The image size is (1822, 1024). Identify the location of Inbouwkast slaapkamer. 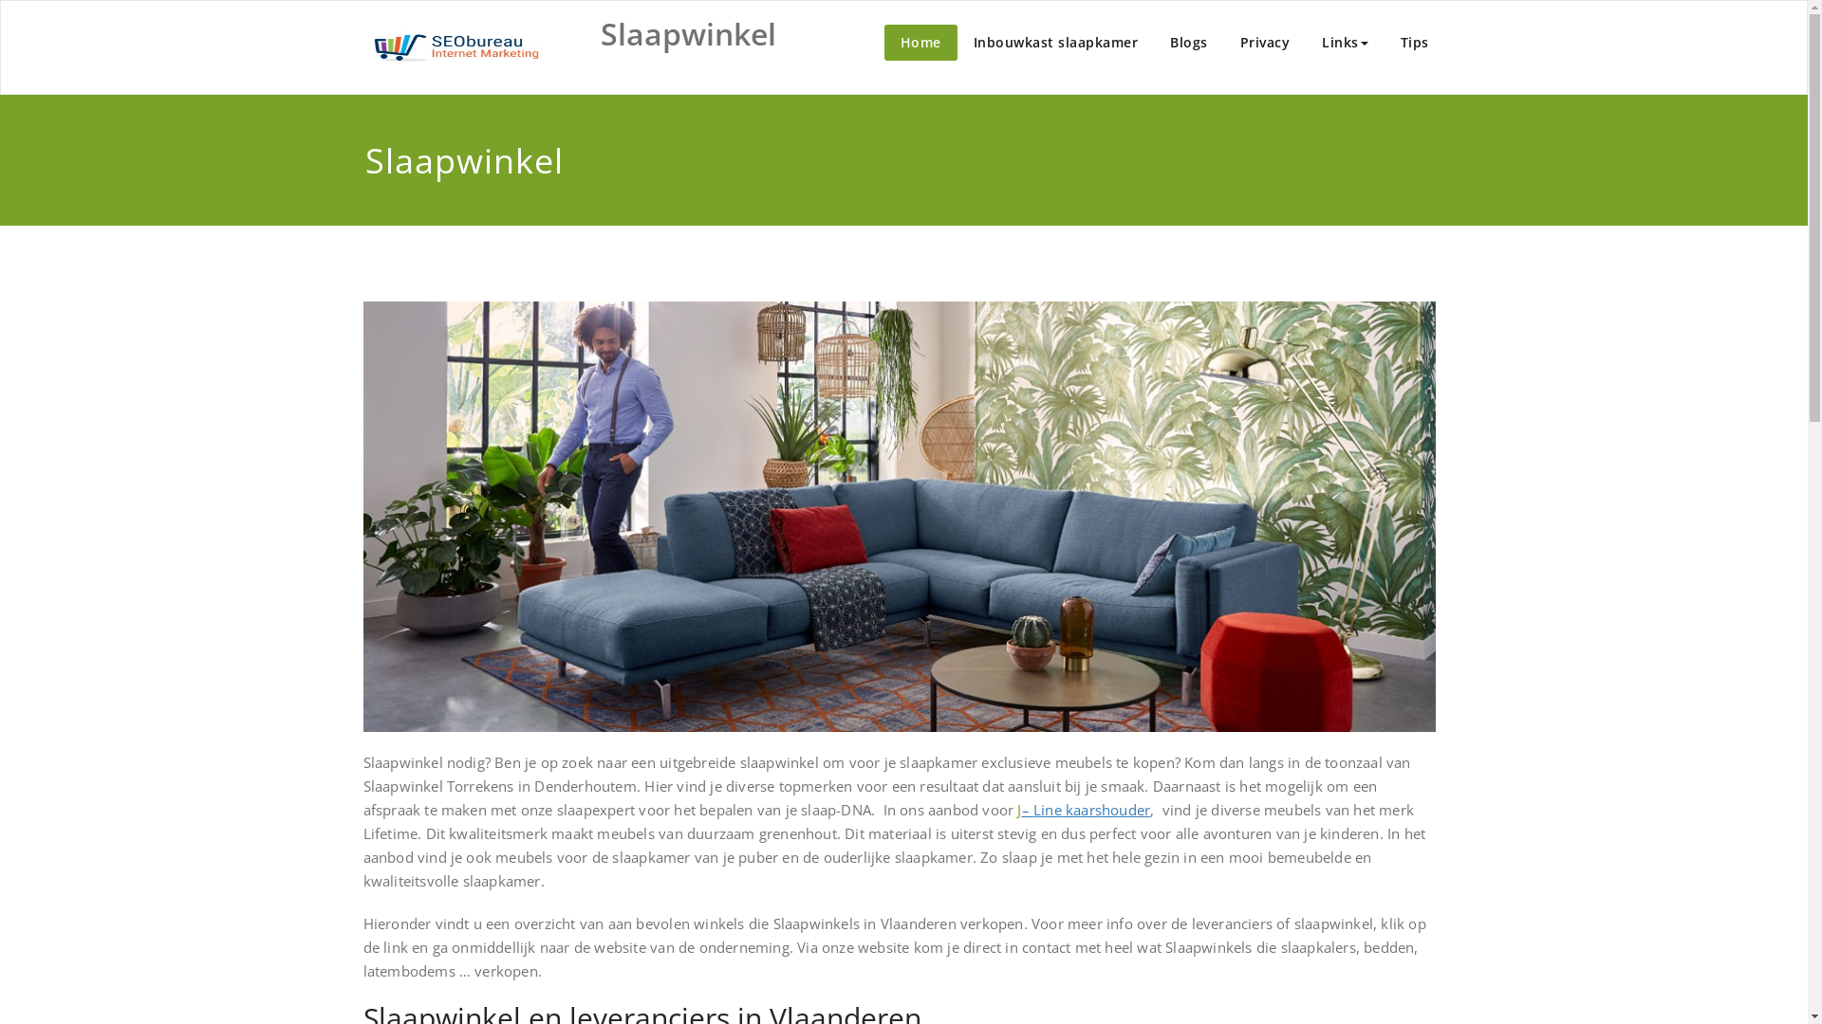
(1055, 43).